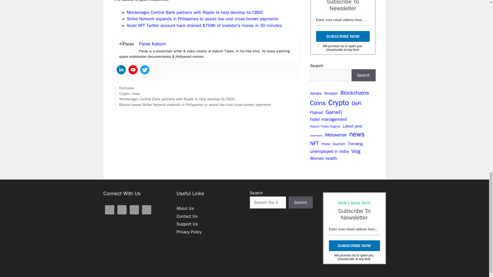 The height and width of the screenshot is (277, 493). I want to click on Linkedin, so click(121, 70).